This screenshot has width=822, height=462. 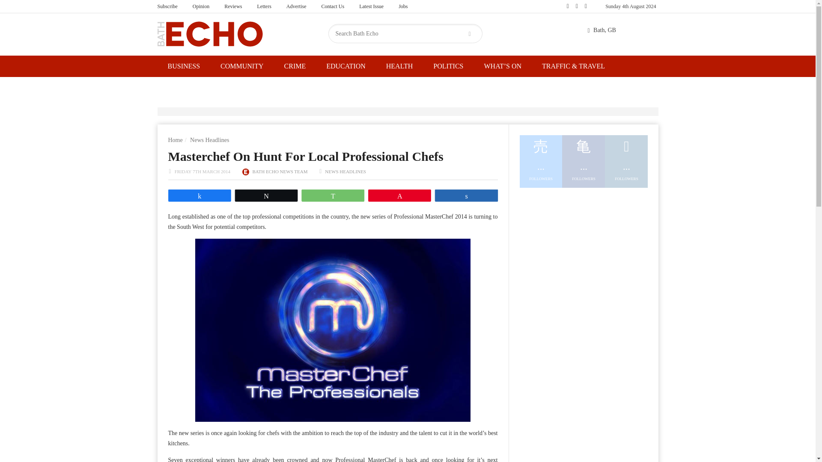 I want to click on POLITICS, so click(x=448, y=66).